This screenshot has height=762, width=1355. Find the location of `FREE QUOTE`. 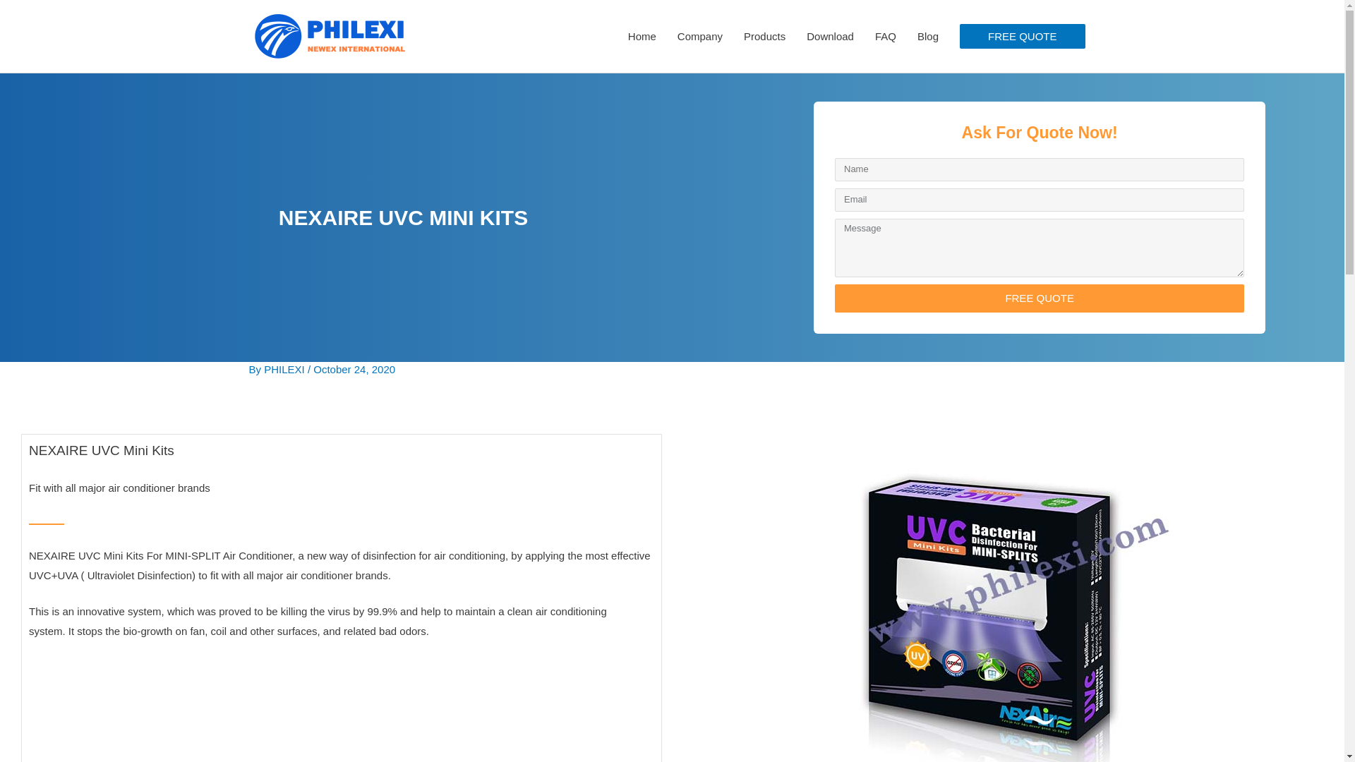

FREE QUOTE is located at coordinates (1039, 401).